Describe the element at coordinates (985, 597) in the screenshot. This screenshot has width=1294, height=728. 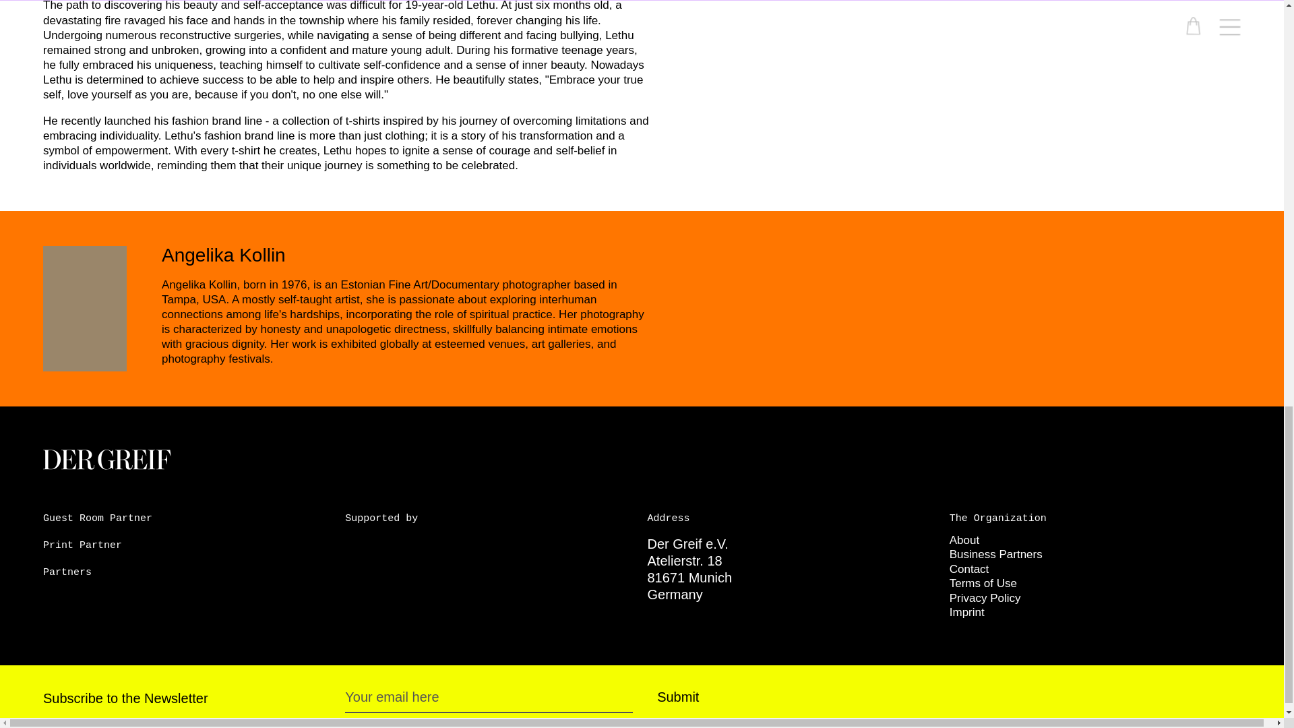
I see `Privacy Policy` at that location.